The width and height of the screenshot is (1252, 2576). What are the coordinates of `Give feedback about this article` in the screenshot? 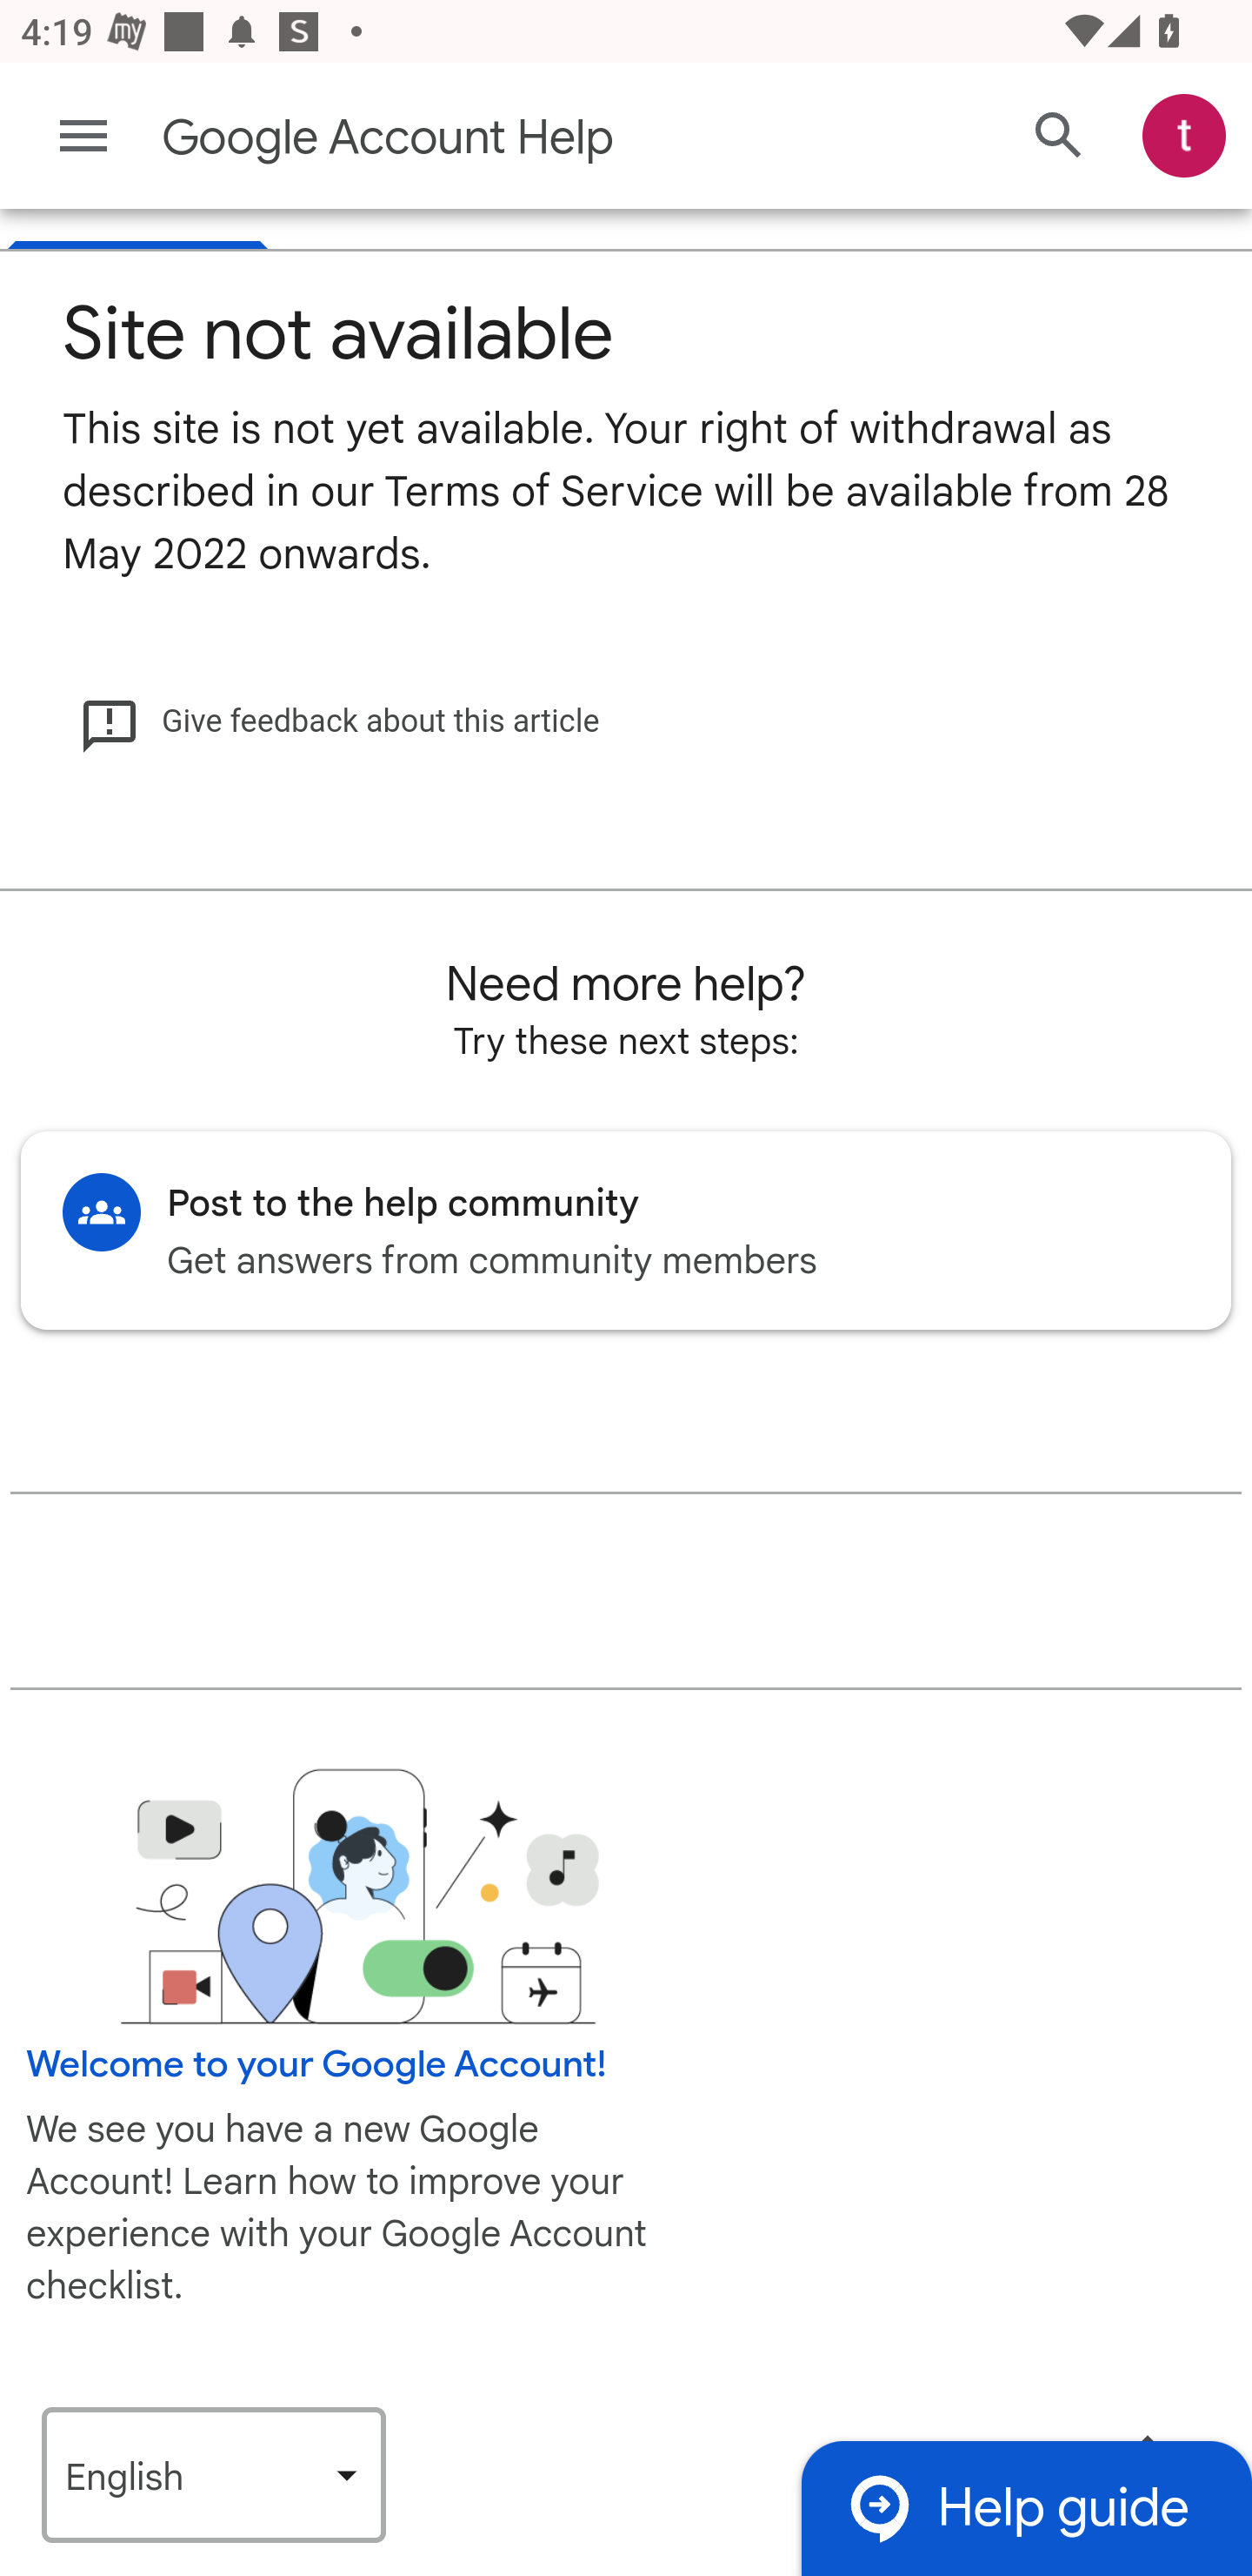 It's located at (339, 722).